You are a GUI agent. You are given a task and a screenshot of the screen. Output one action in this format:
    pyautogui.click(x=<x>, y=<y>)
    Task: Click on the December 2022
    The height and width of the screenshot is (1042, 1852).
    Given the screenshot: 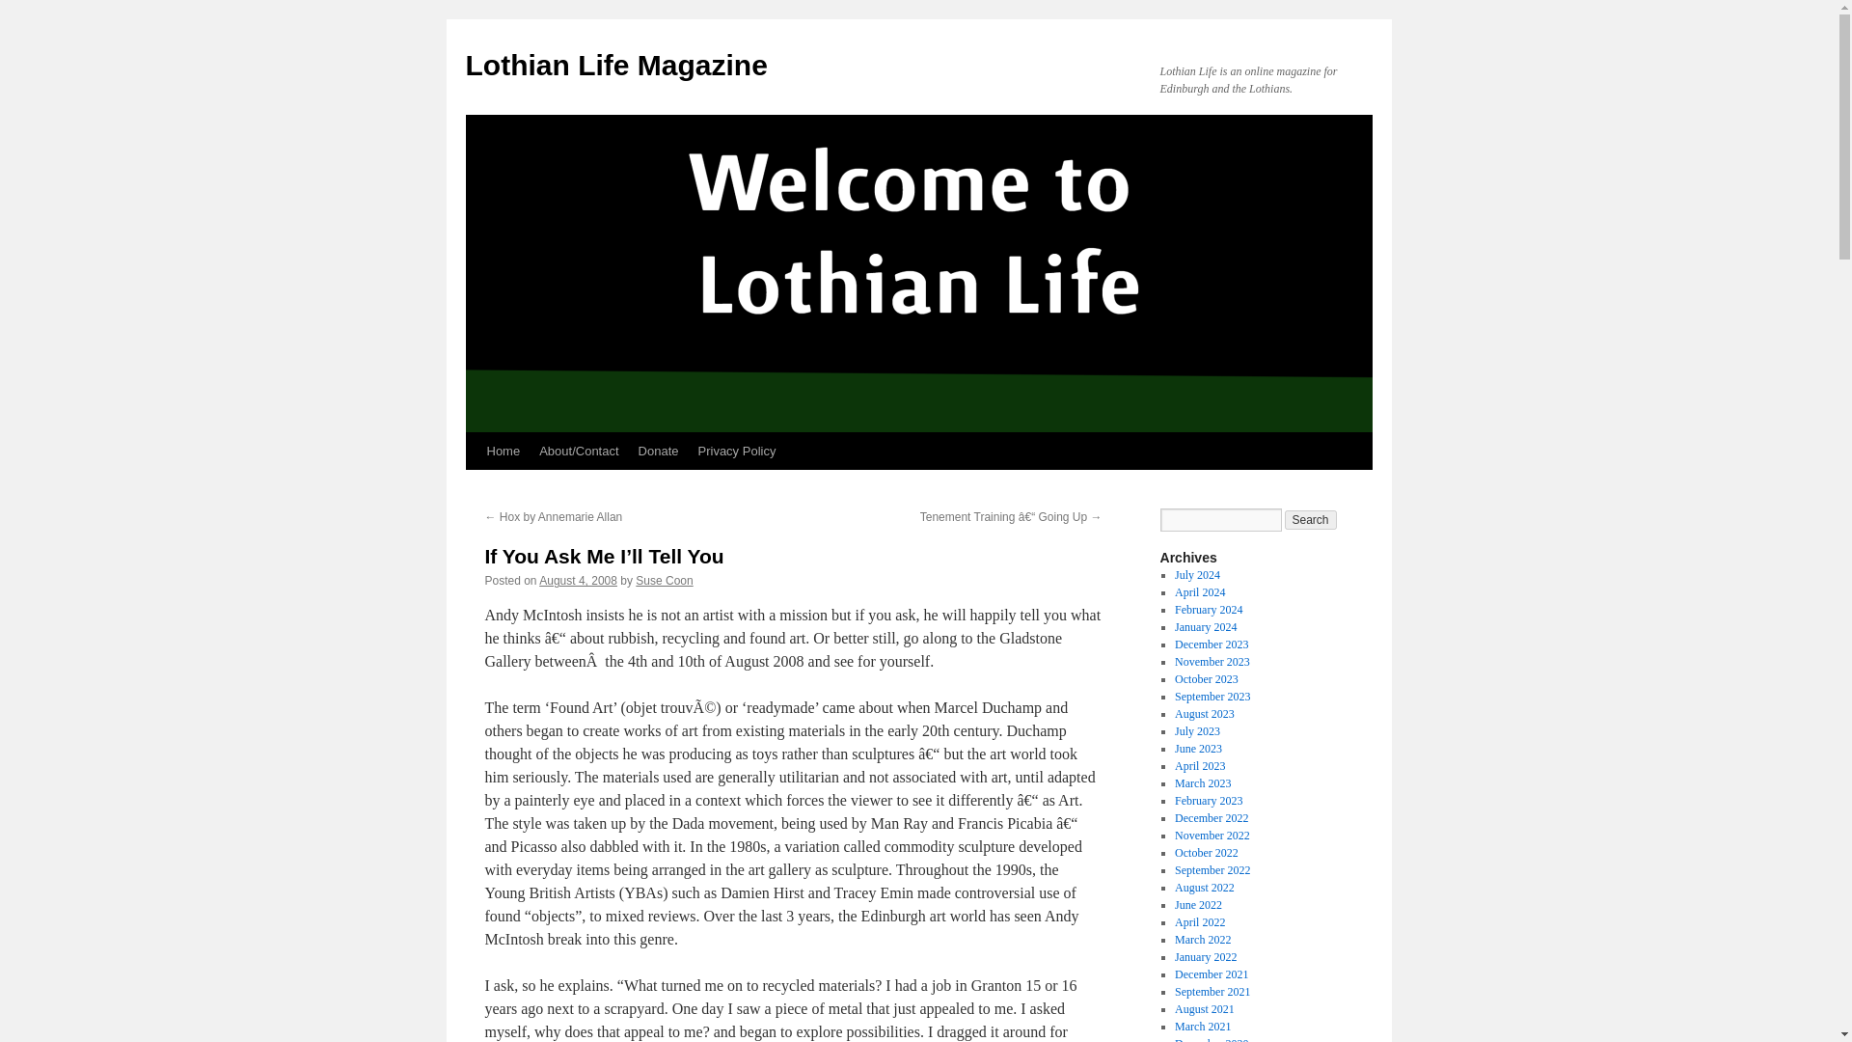 What is the action you would take?
    pyautogui.click(x=1212, y=818)
    